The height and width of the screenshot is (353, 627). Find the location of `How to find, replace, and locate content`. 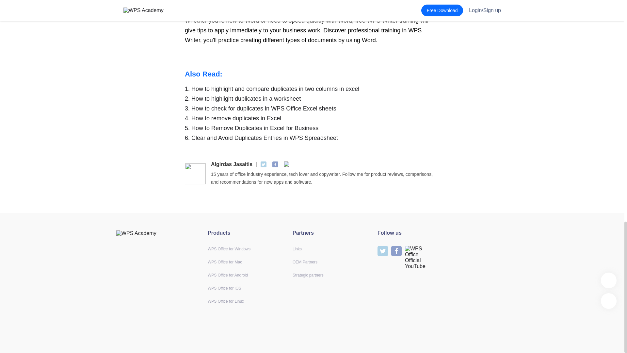

How to find, replace, and locate content is located at coordinates (236, 4).